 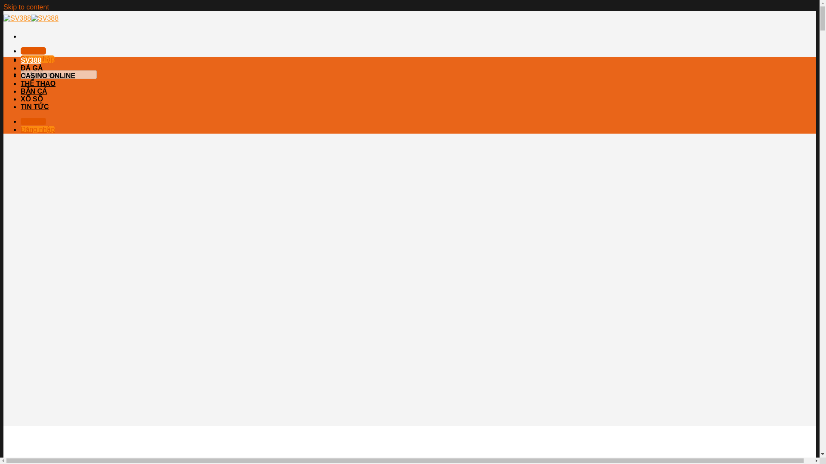 What do you see at coordinates (31, 60) in the screenshot?
I see `SV388` at bounding box center [31, 60].